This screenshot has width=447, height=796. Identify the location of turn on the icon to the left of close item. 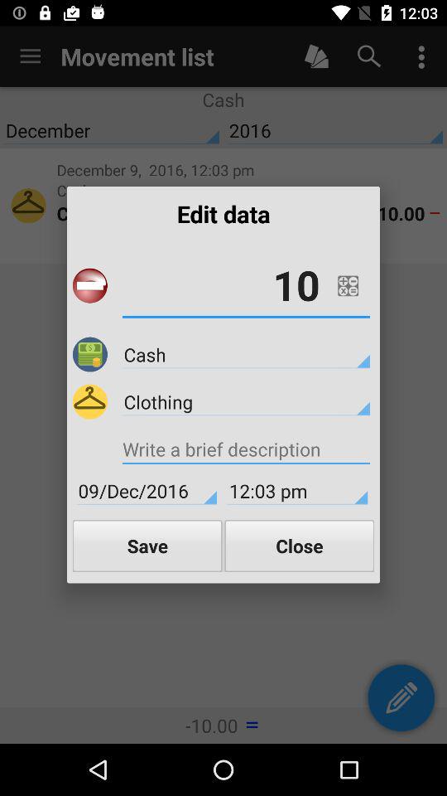
(147, 546).